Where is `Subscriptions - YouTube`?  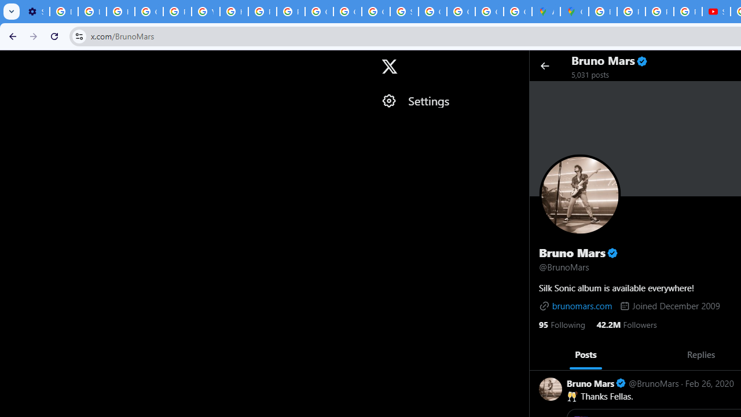 Subscriptions - YouTube is located at coordinates (717, 12).